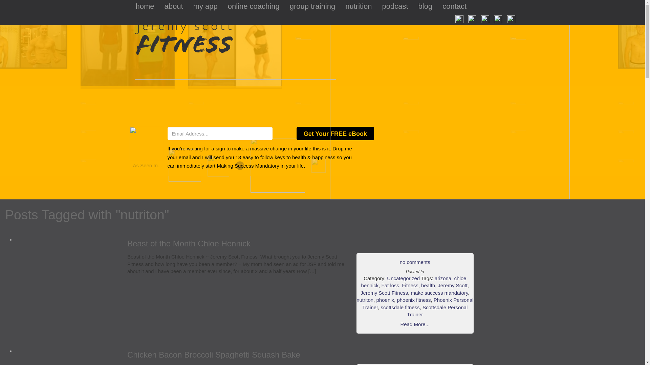  I want to click on Phoenix Personal Trainer, so click(417, 303).